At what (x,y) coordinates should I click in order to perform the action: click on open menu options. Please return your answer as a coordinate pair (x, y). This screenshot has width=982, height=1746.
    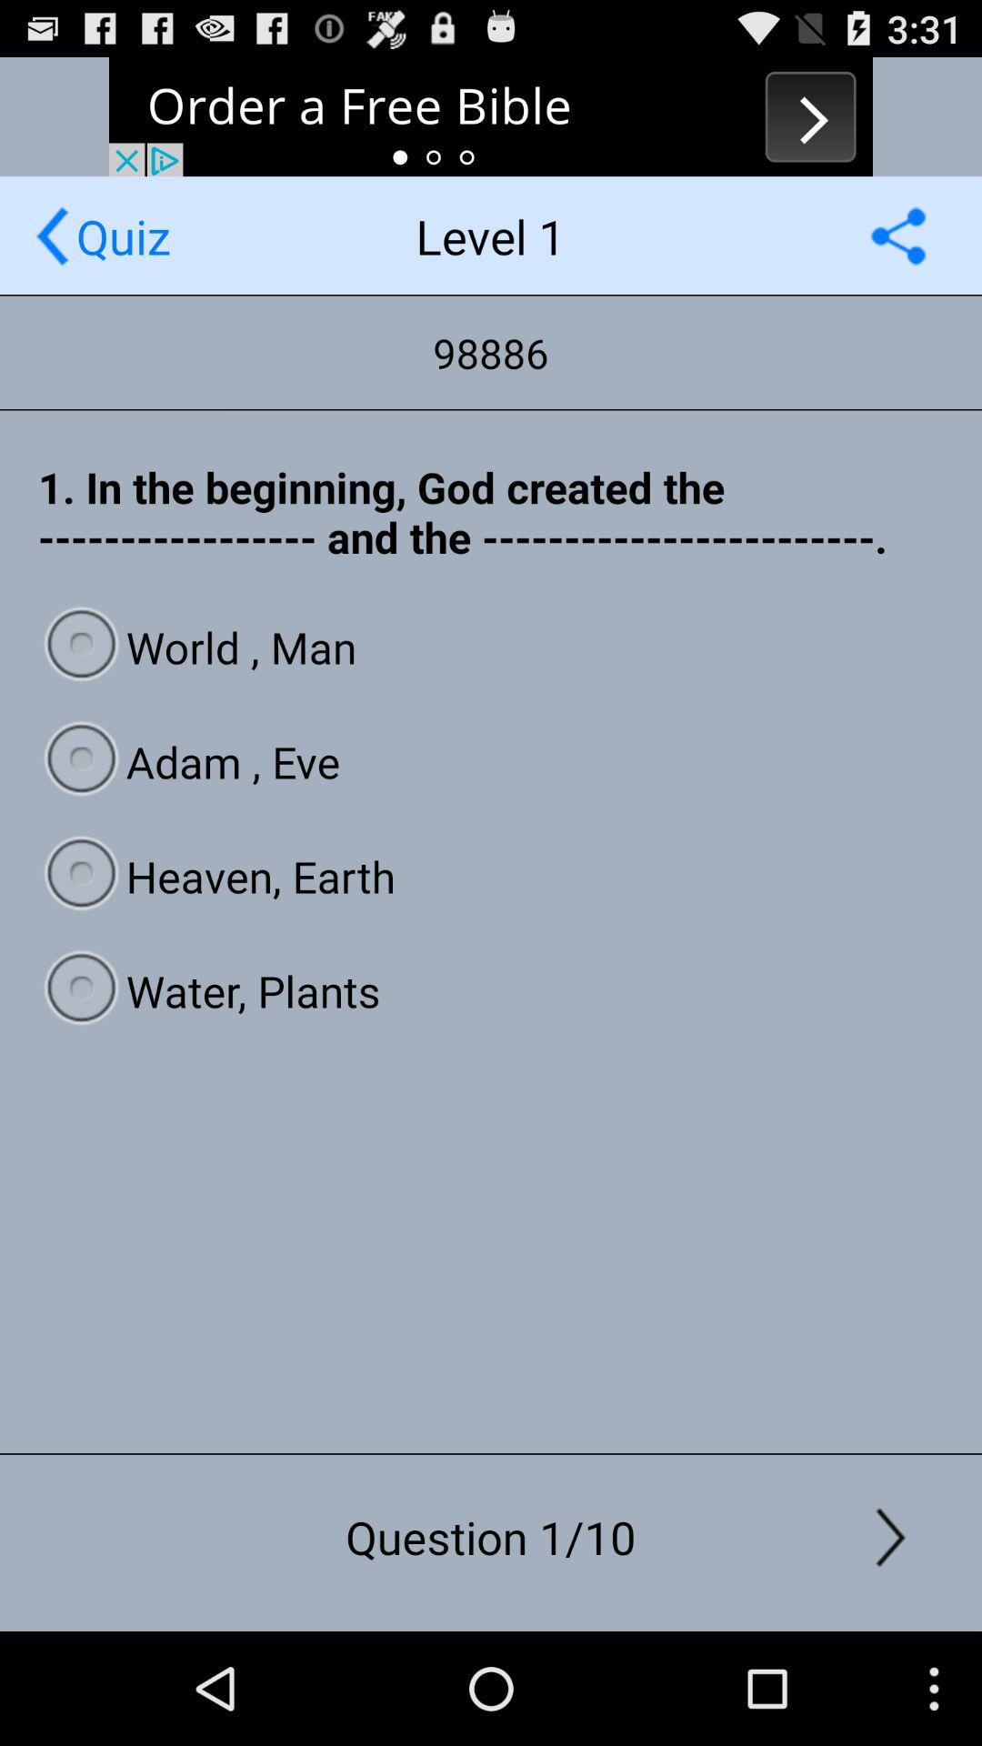
    Looking at the image, I should click on (898, 236).